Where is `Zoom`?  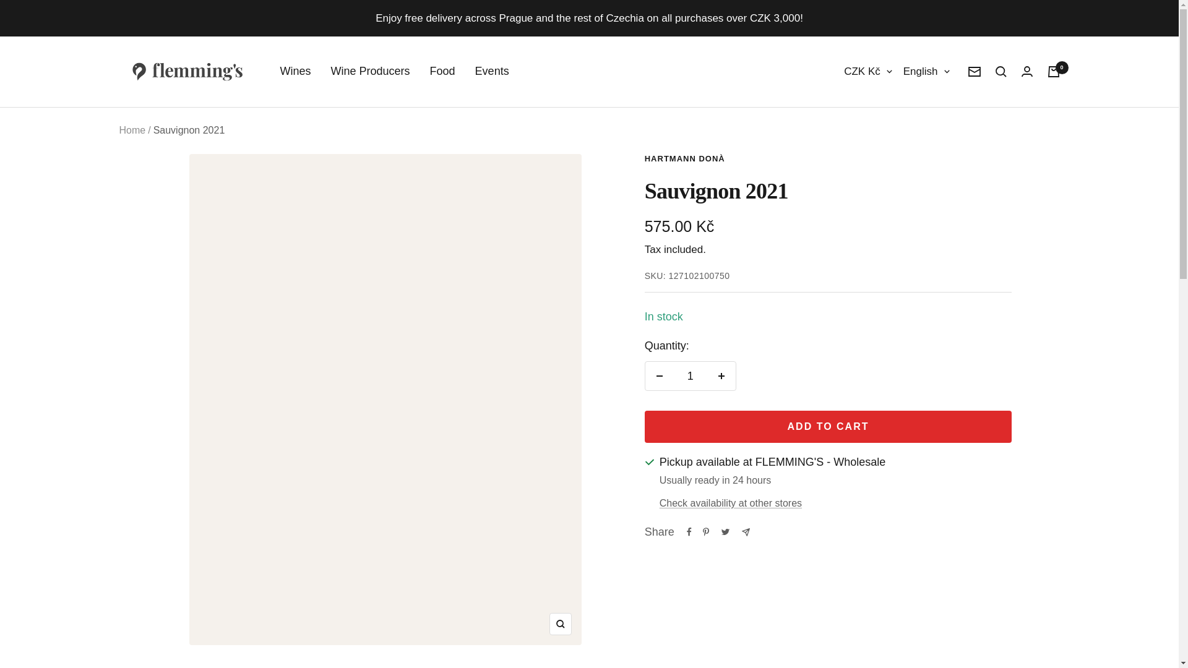
Zoom is located at coordinates (560, 624).